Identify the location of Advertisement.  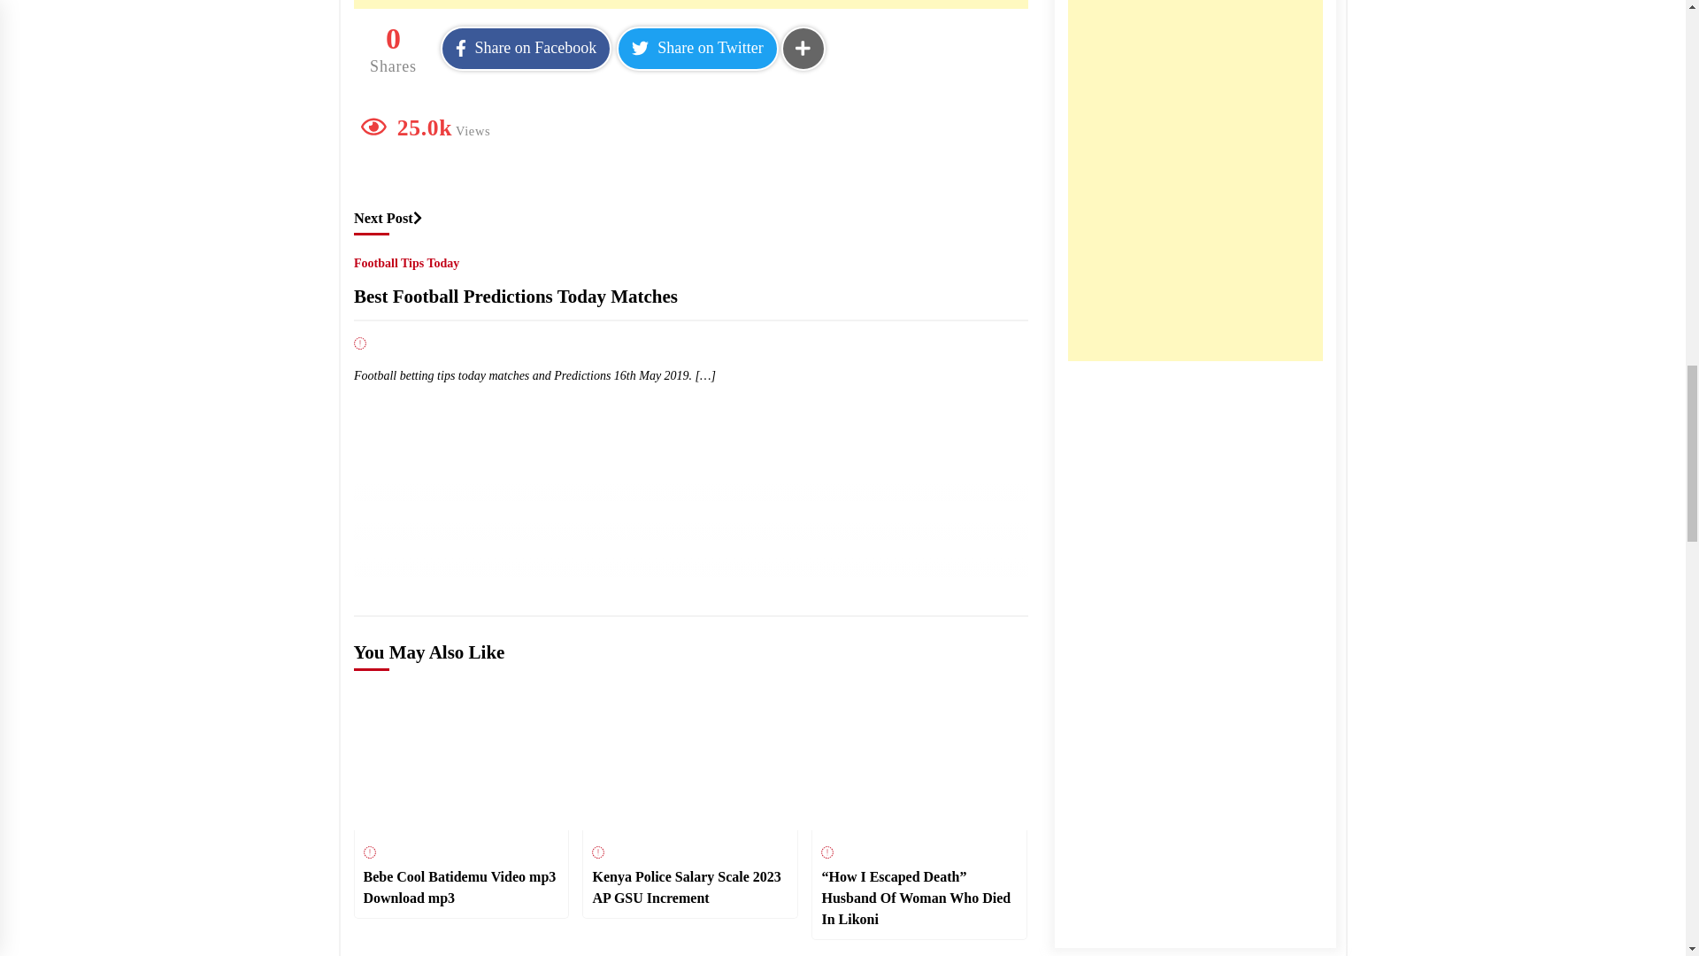
(690, 4).